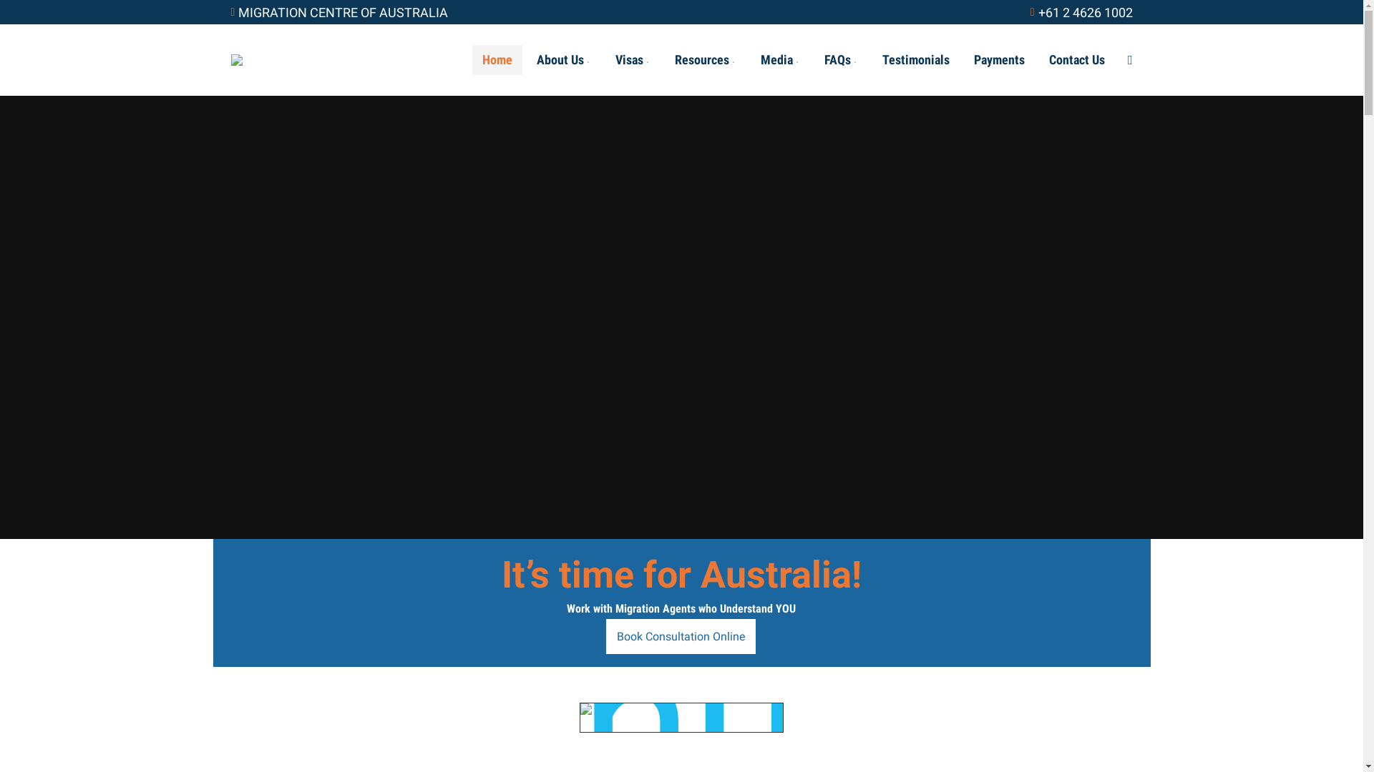 This screenshot has height=772, width=1374. I want to click on Book Consultation Online, so click(681, 636).